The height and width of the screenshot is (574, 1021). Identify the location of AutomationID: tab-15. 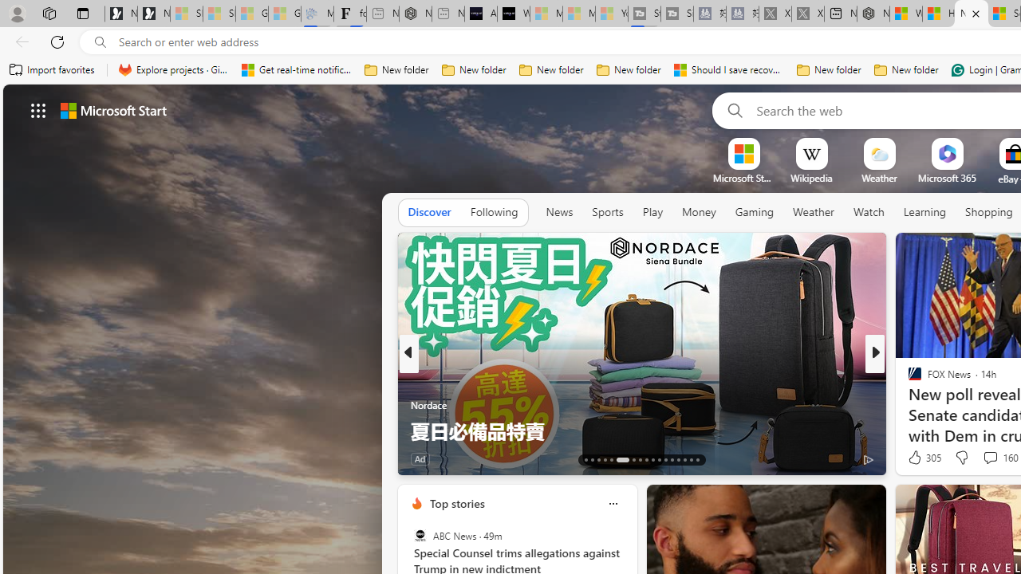
(598, 459).